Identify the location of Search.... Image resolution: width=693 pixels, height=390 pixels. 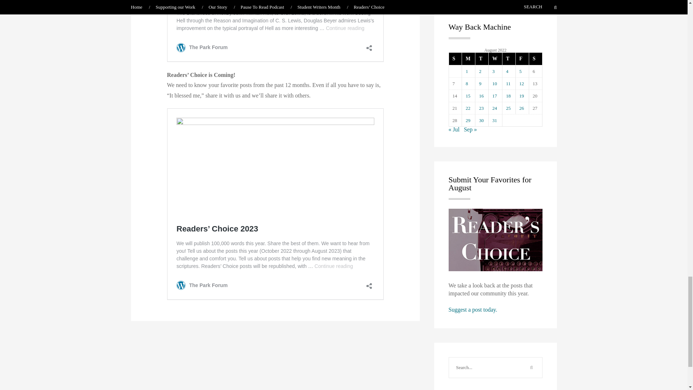
(485, 368).